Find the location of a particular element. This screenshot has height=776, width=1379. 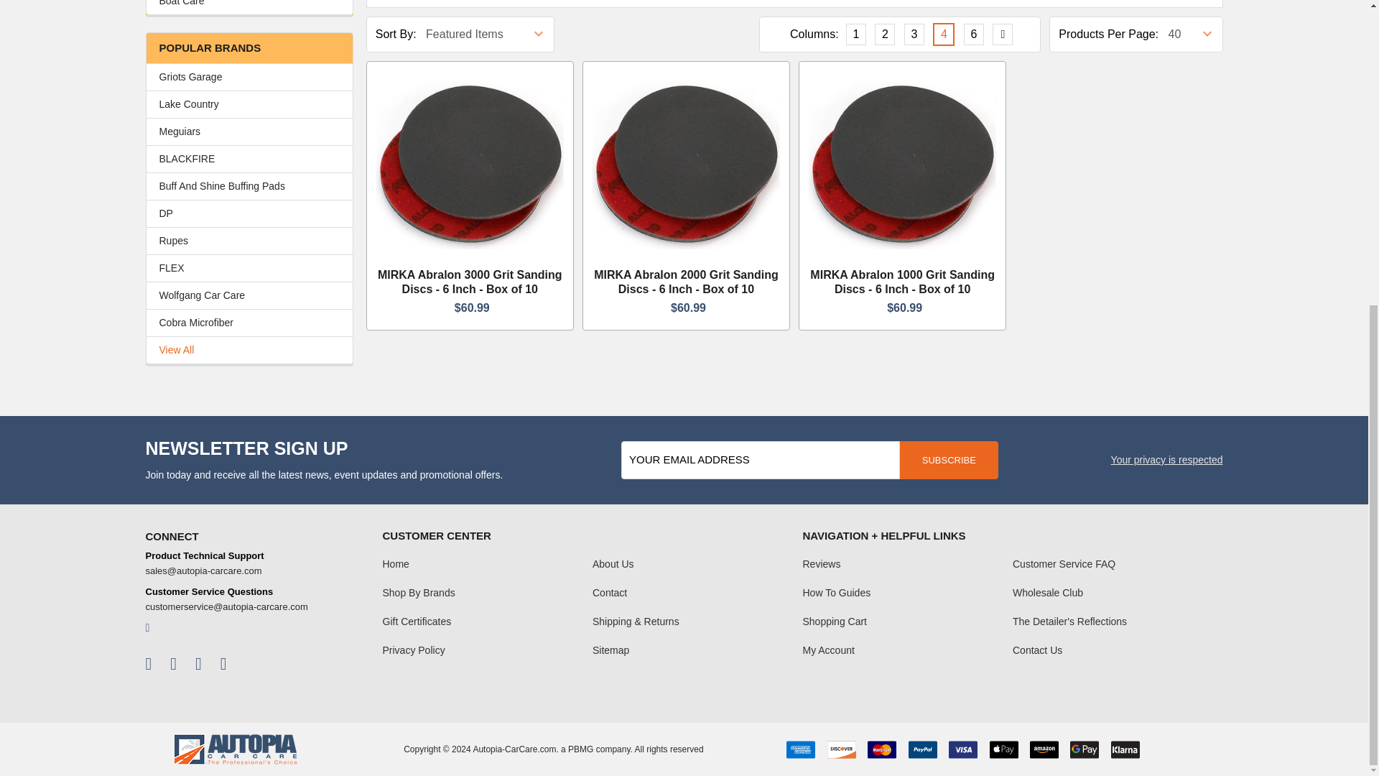

3 is located at coordinates (914, 34).